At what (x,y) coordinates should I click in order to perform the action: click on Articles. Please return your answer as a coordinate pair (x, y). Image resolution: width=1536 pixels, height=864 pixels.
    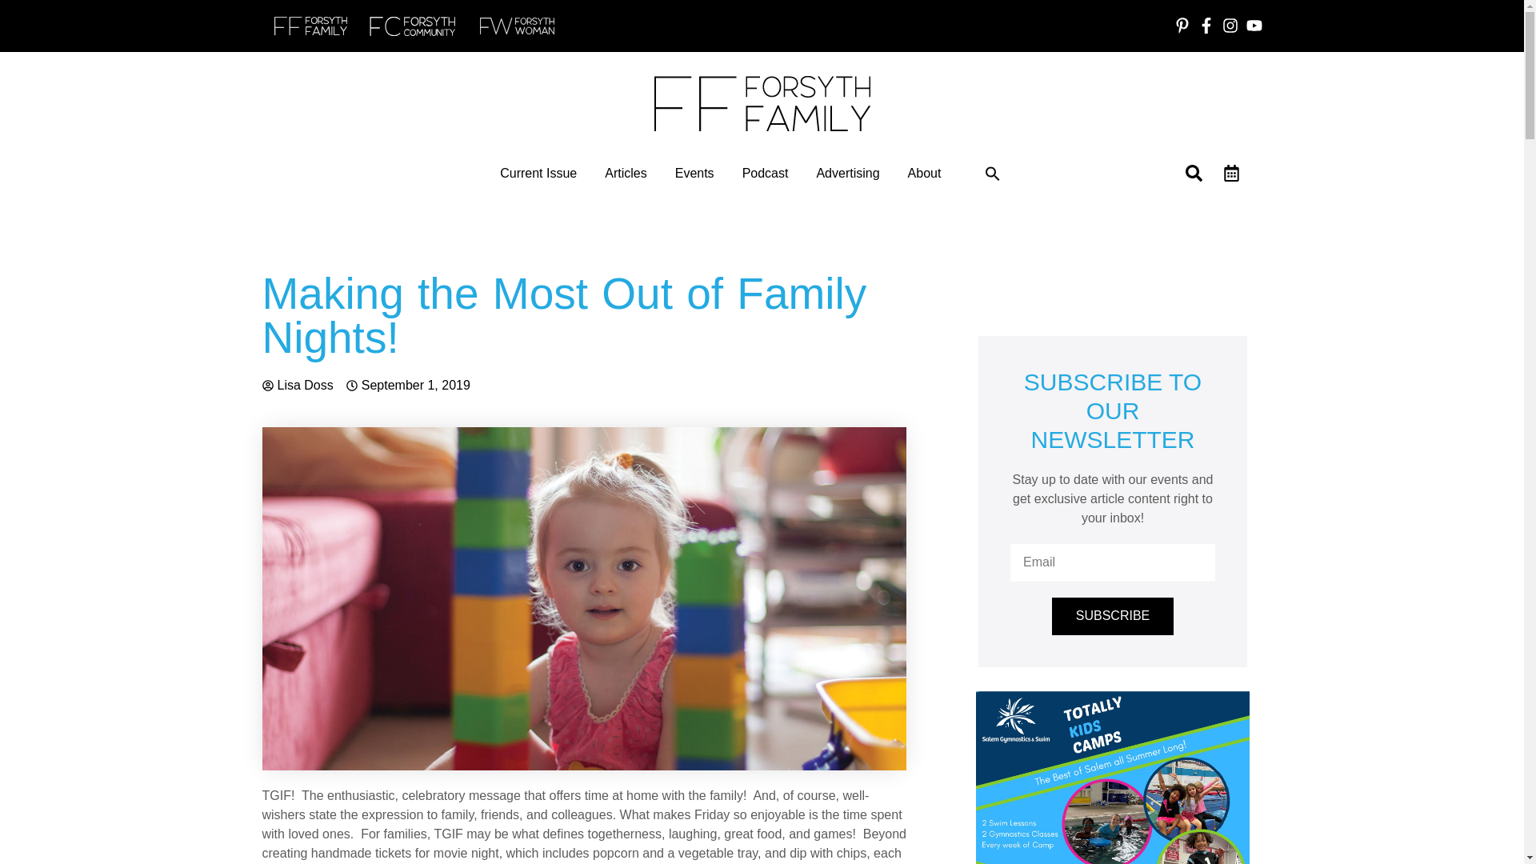
    Looking at the image, I should click on (626, 173).